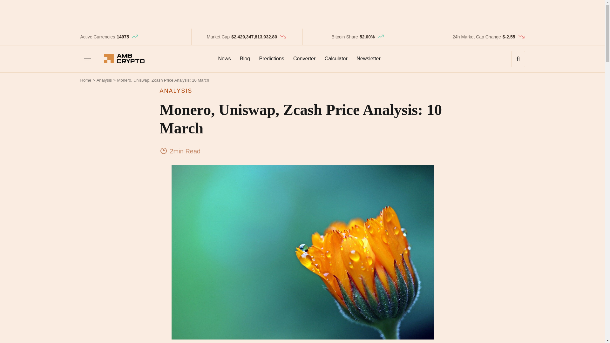 Image resolution: width=610 pixels, height=343 pixels. I want to click on Newsletter, so click(368, 58).